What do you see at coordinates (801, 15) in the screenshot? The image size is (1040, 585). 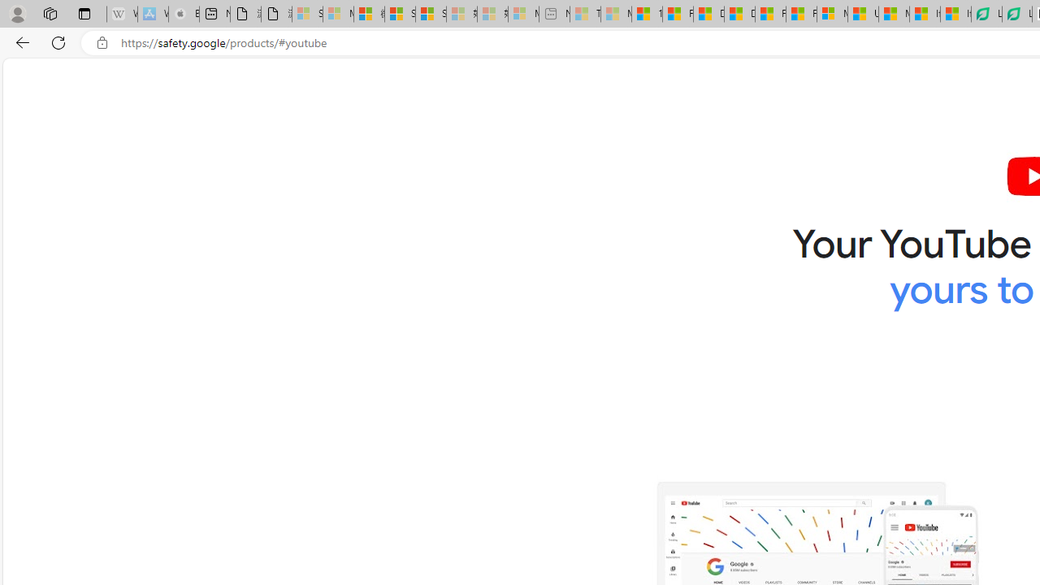 I see `Foo BAR | Trusted Community Engagement and Contributions` at bounding box center [801, 15].